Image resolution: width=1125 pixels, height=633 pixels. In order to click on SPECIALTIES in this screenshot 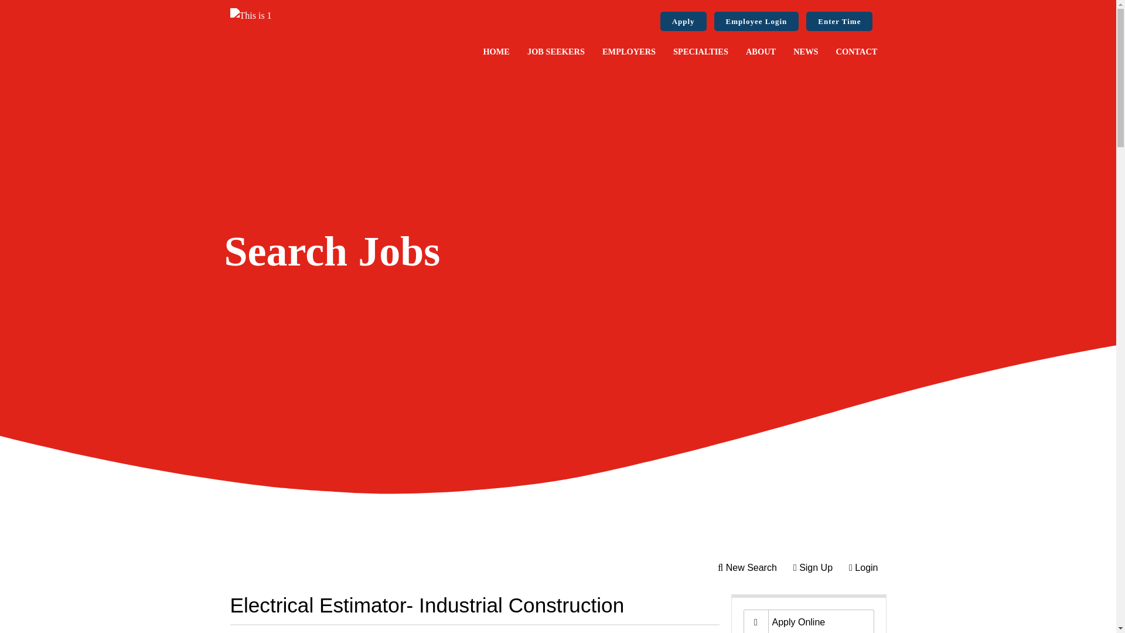, I will do `click(701, 52)`.